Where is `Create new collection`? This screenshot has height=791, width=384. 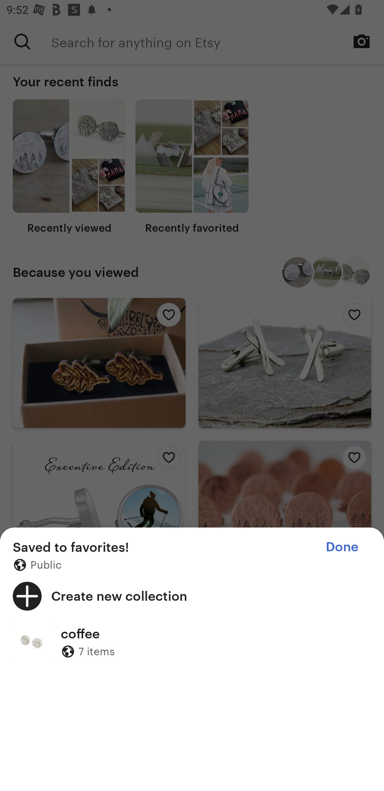 Create new collection is located at coordinates (192, 596).